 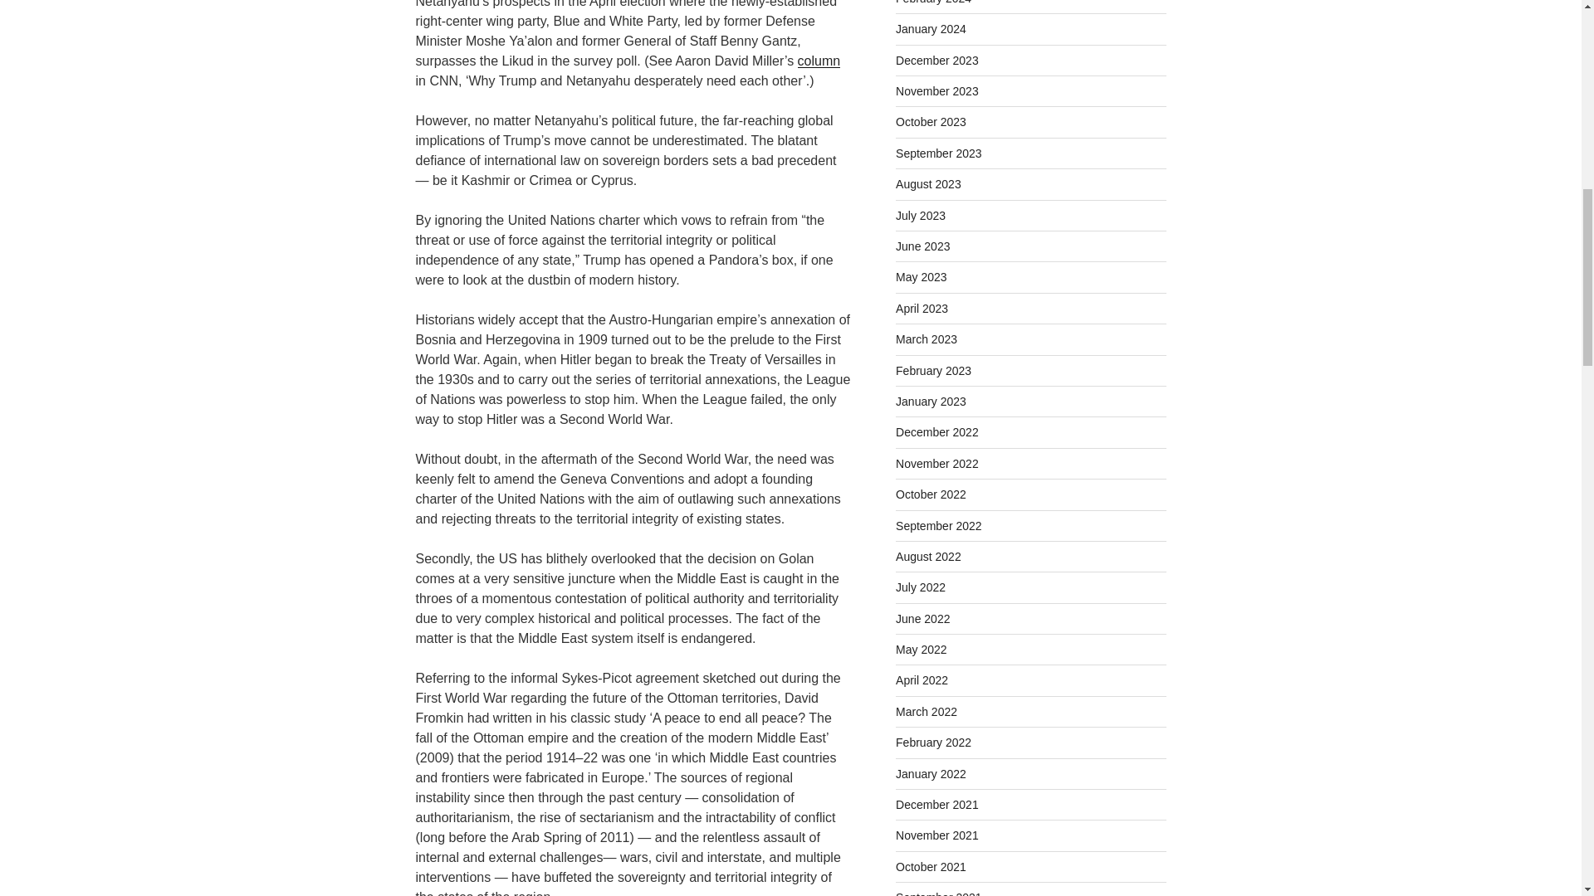 I want to click on December 2023, so click(x=936, y=60).